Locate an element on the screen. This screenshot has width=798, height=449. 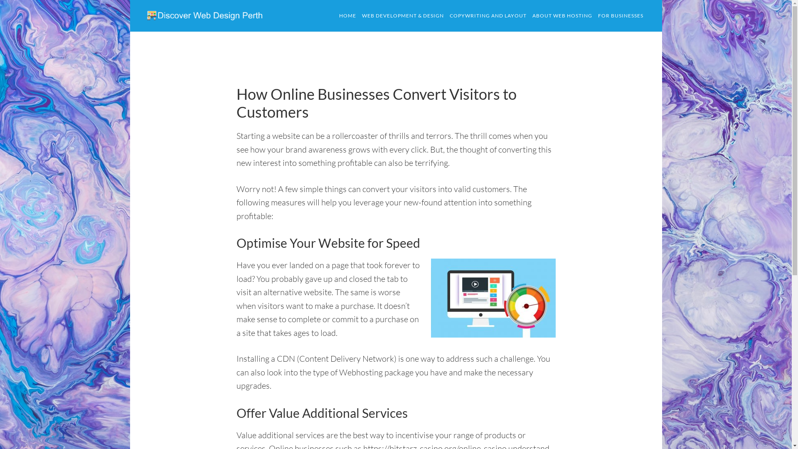
FOR BUSINESSES is located at coordinates (621, 16).